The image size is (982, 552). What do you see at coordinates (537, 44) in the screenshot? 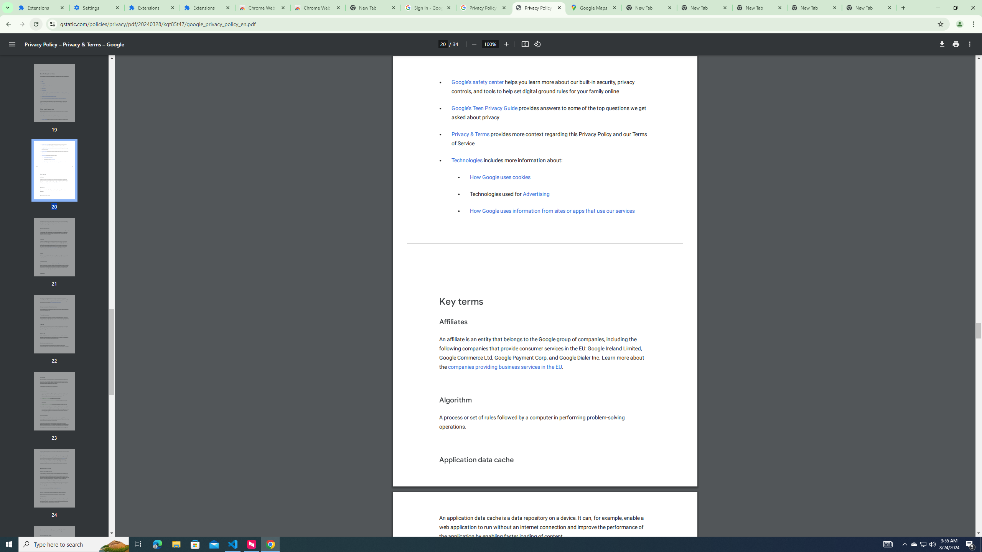
I see `Rotate counterclockwise` at bounding box center [537, 44].